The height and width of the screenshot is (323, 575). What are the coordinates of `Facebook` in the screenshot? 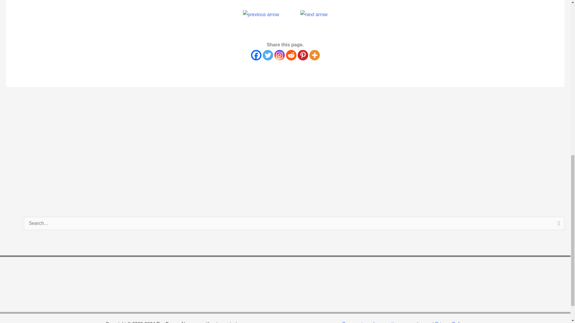 It's located at (256, 55).